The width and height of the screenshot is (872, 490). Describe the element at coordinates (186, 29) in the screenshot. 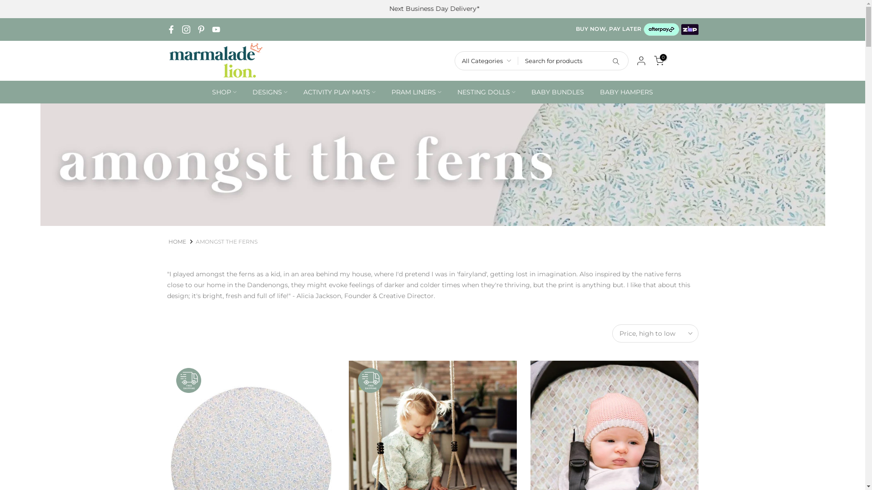

I see `Follow on Instagram` at that location.